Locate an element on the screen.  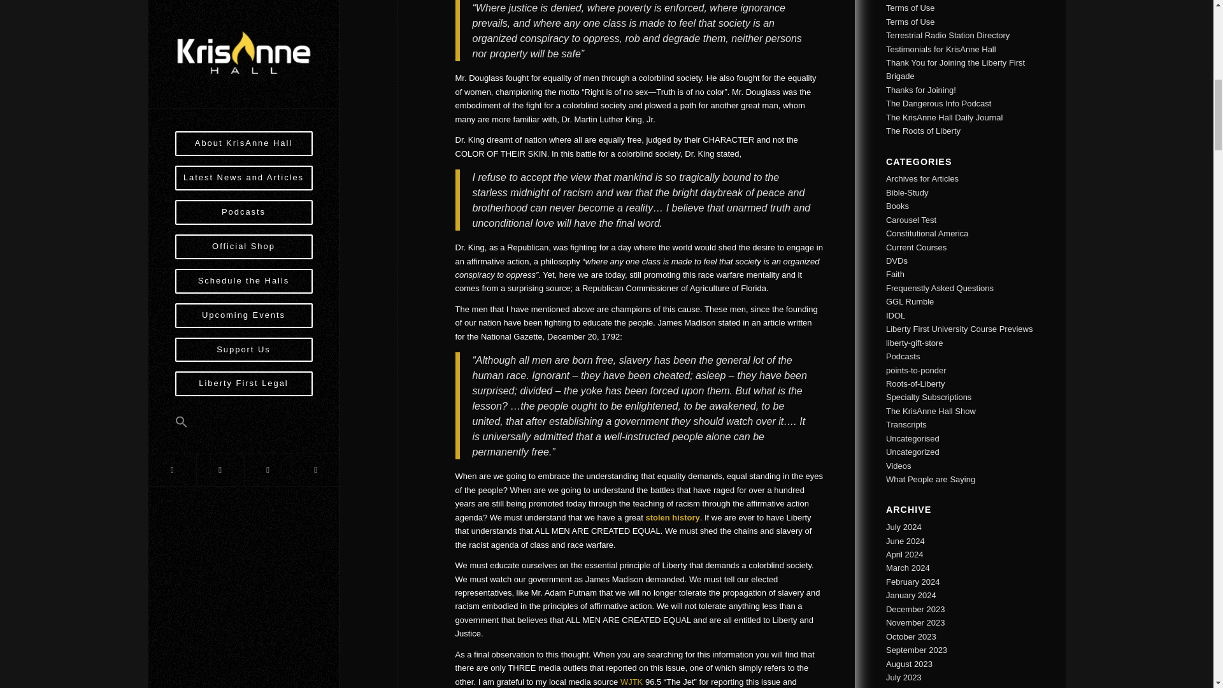
WJTK is located at coordinates (631, 682).